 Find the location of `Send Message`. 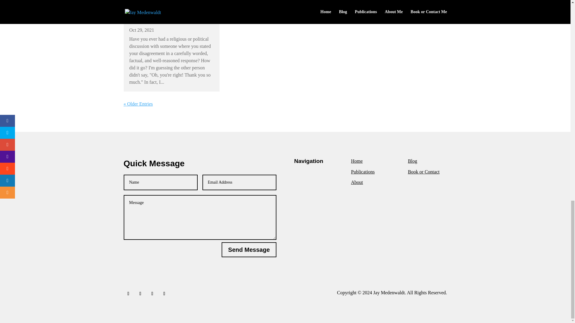

Send Message is located at coordinates (249, 249).